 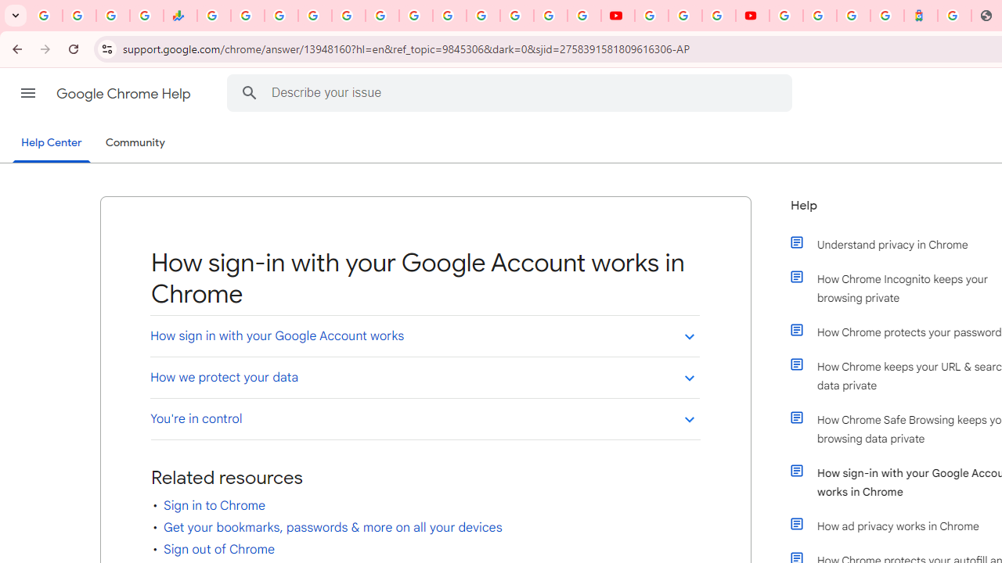 I want to click on How we protect your data, so click(x=424, y=377).